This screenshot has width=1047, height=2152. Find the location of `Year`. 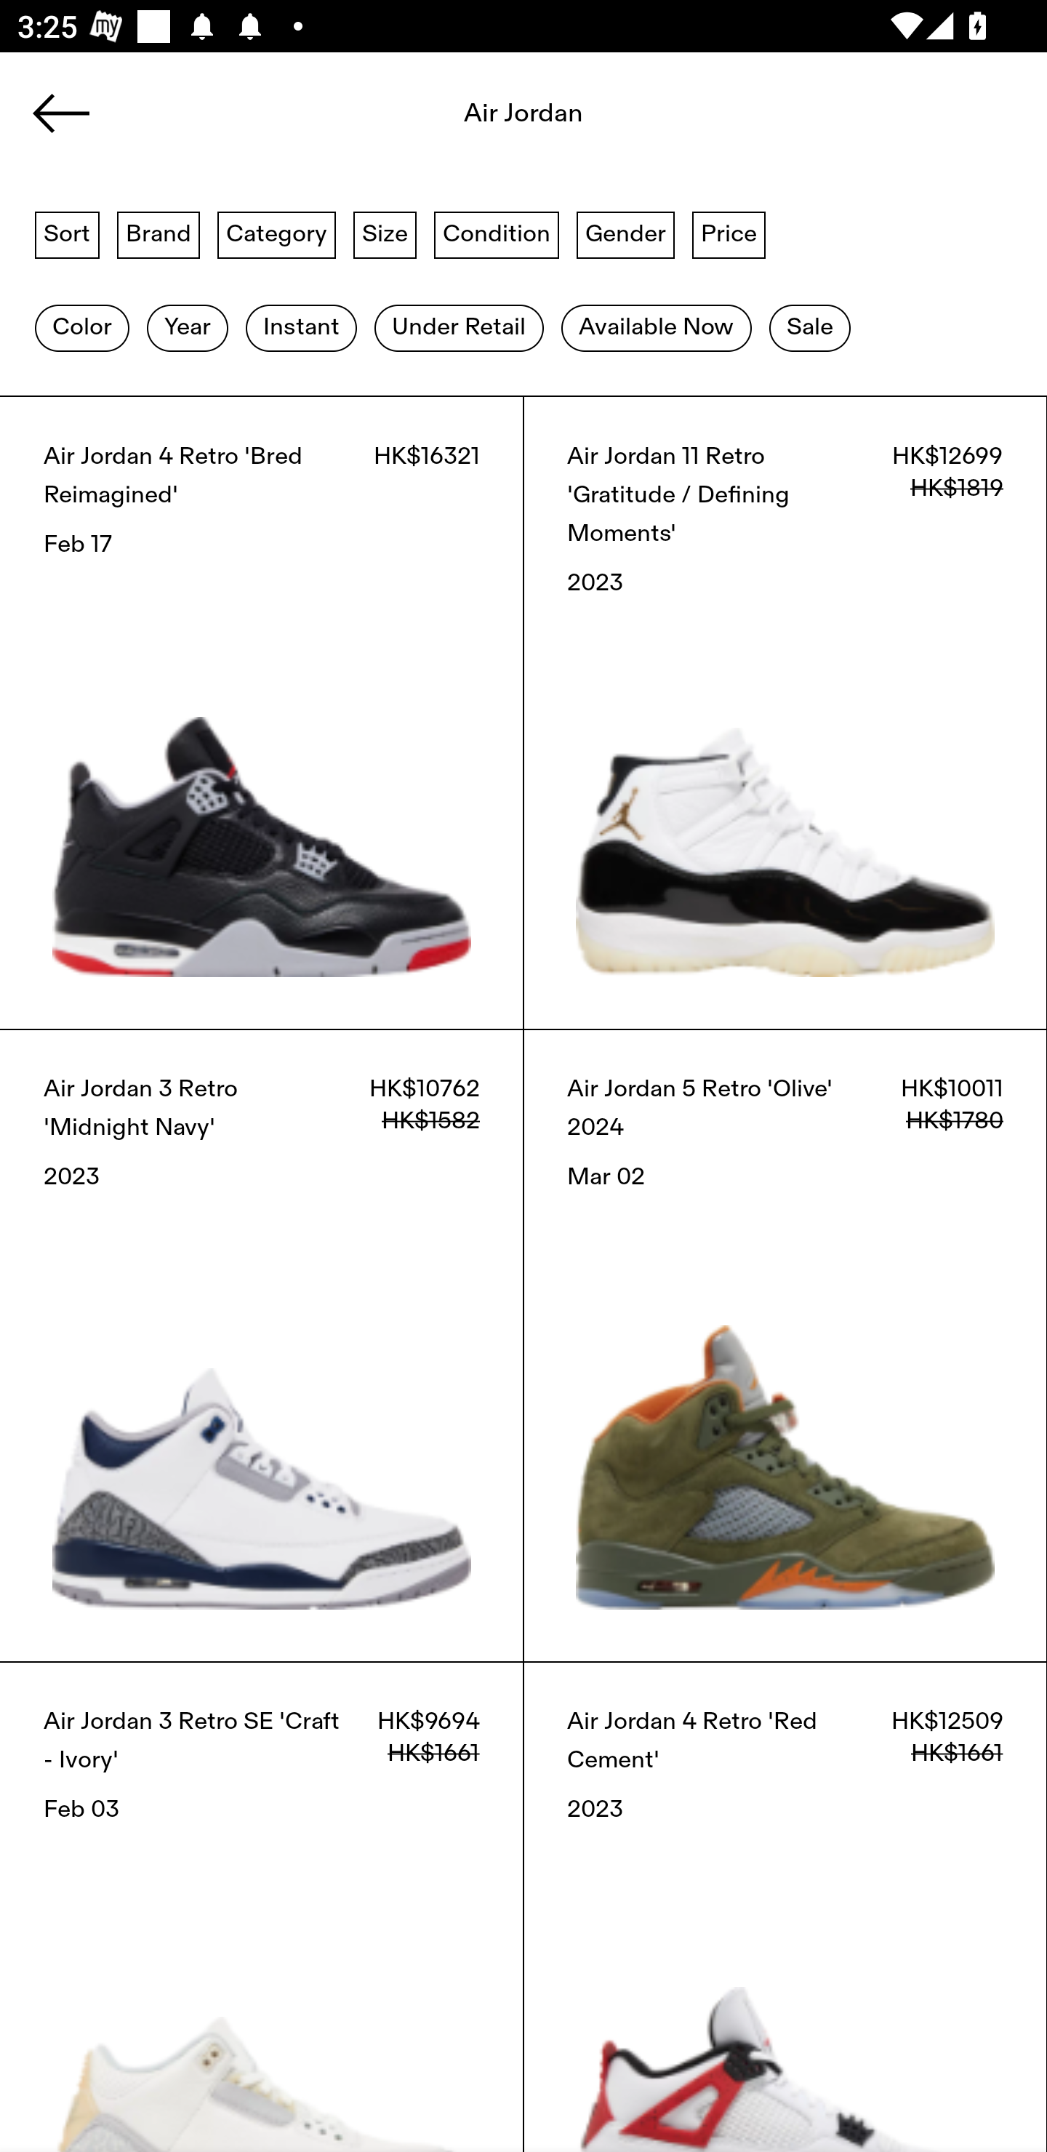

Year is located at coordinates (187, 328).